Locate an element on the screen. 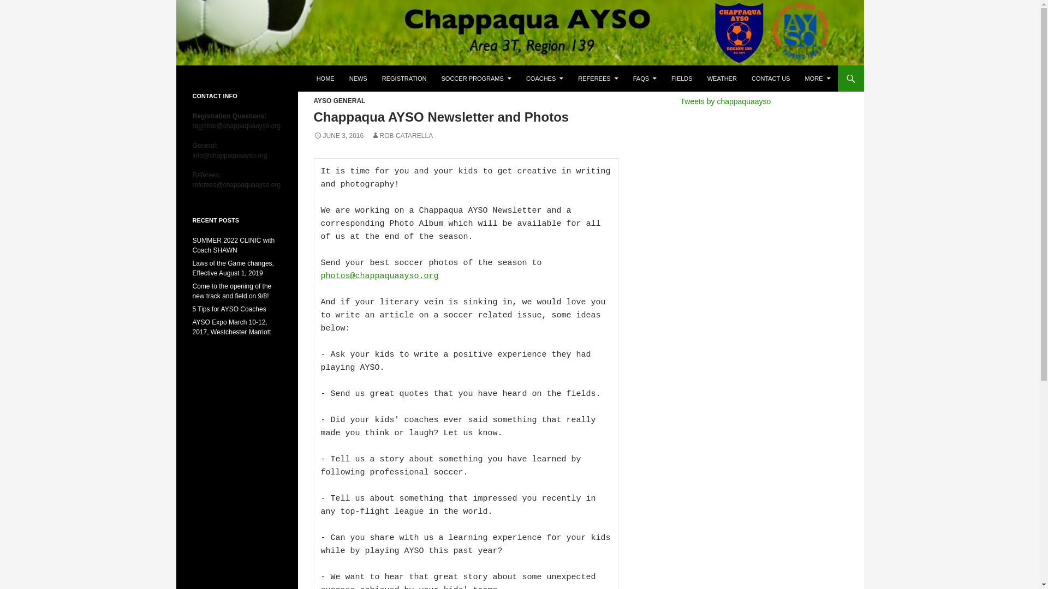 This screenshot has height=589, width=1048. MORE is located at coordinates (817, 79).